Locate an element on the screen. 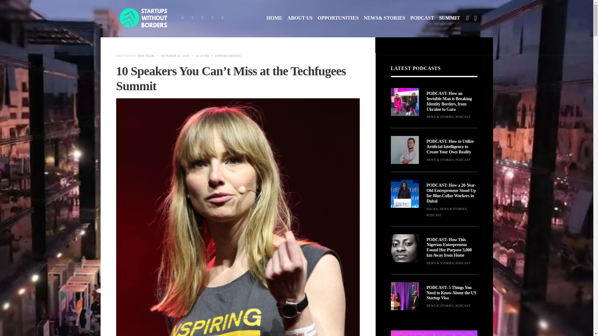  ABOUT US is located at coordinates (300, 18).